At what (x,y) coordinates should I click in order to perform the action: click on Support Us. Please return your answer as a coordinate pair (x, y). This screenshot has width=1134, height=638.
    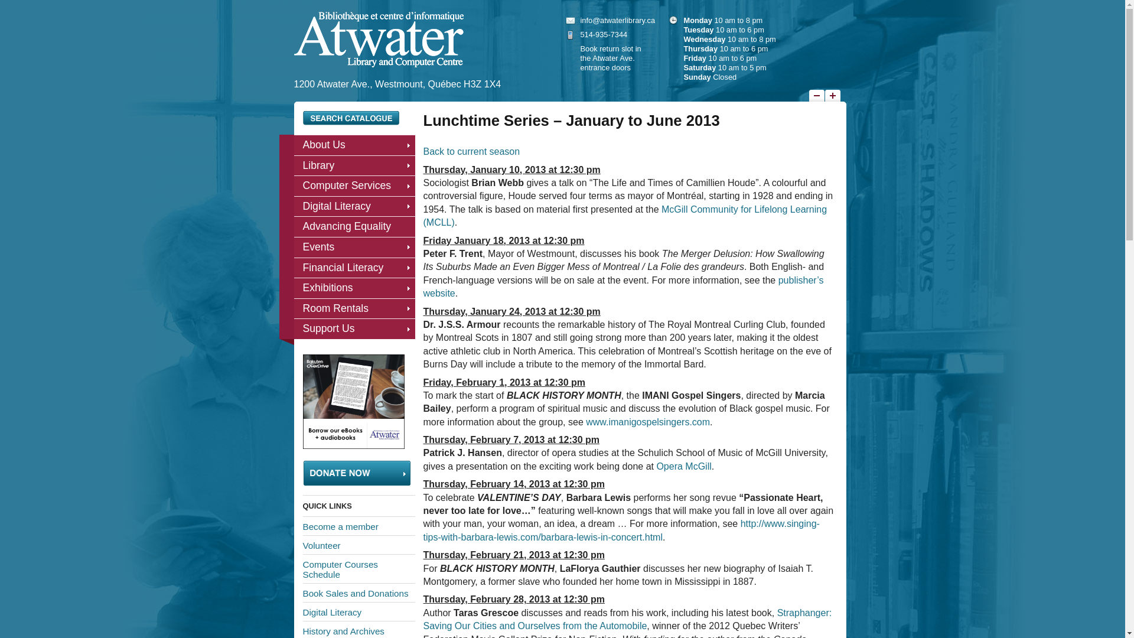
    Looking at the image, I should click on (354, 328).